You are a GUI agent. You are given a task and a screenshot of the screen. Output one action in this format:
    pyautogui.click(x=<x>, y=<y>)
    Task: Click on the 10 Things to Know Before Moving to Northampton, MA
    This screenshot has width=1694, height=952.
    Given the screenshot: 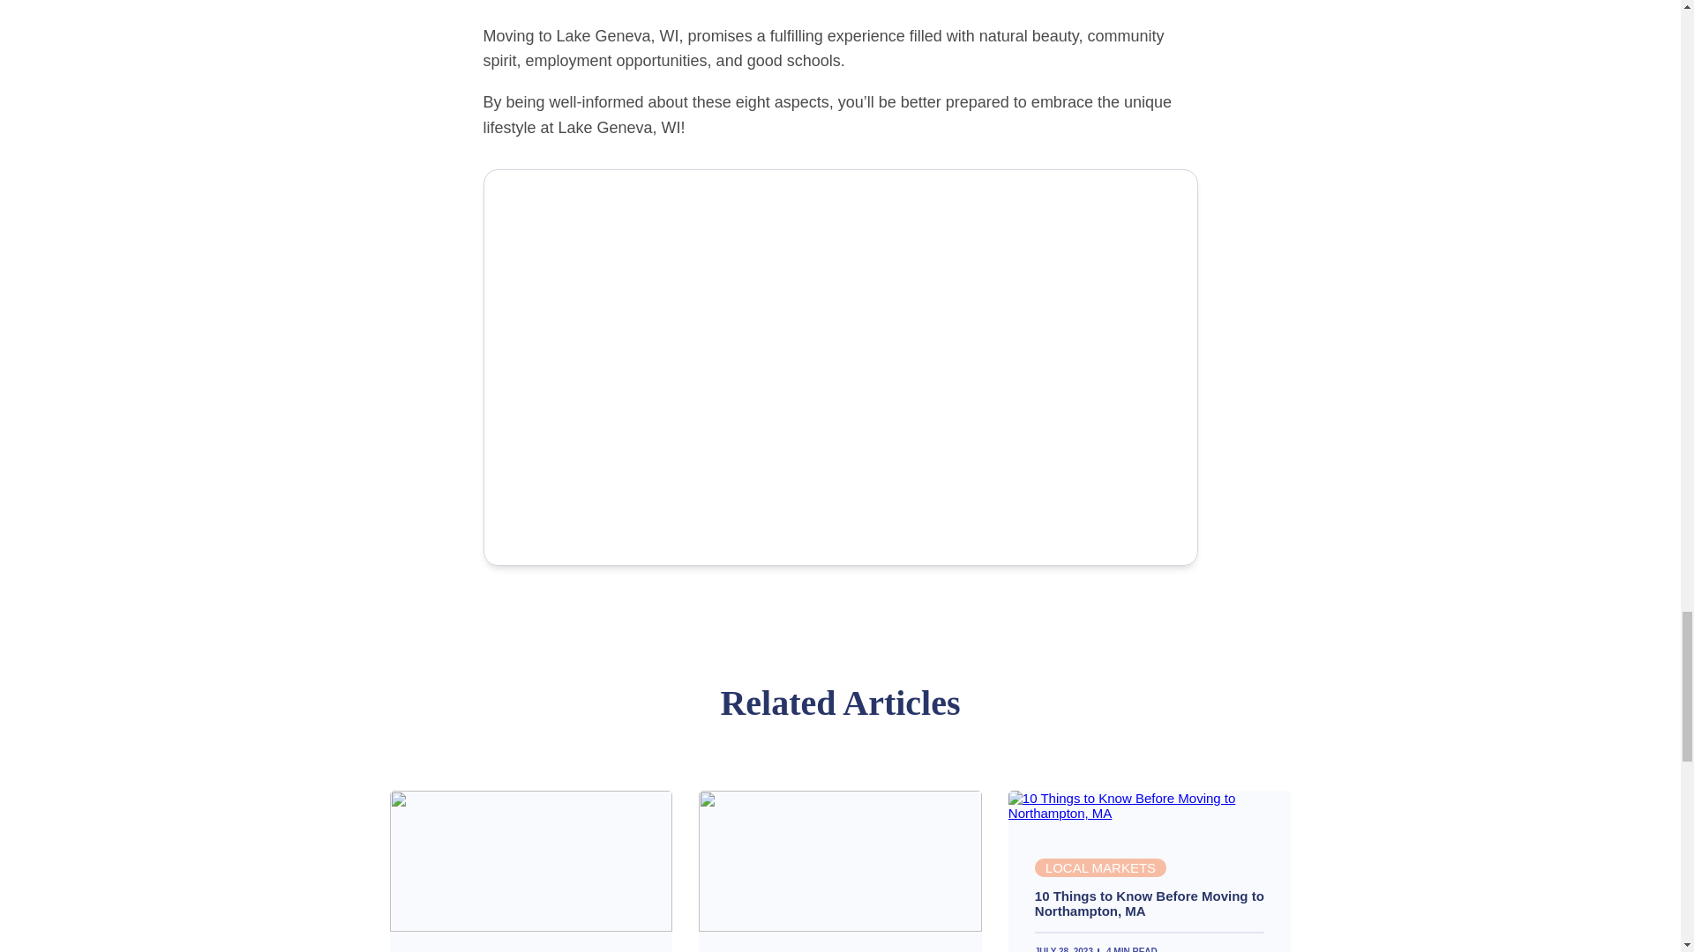 What is the action you would take?
    pyautogui.click(x=1151, y=903)
    